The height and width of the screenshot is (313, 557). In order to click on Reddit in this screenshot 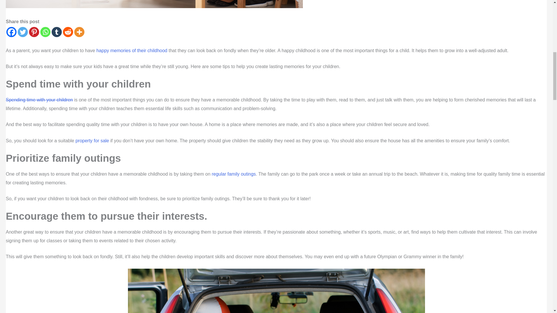, I will do `click(68, 32)`.